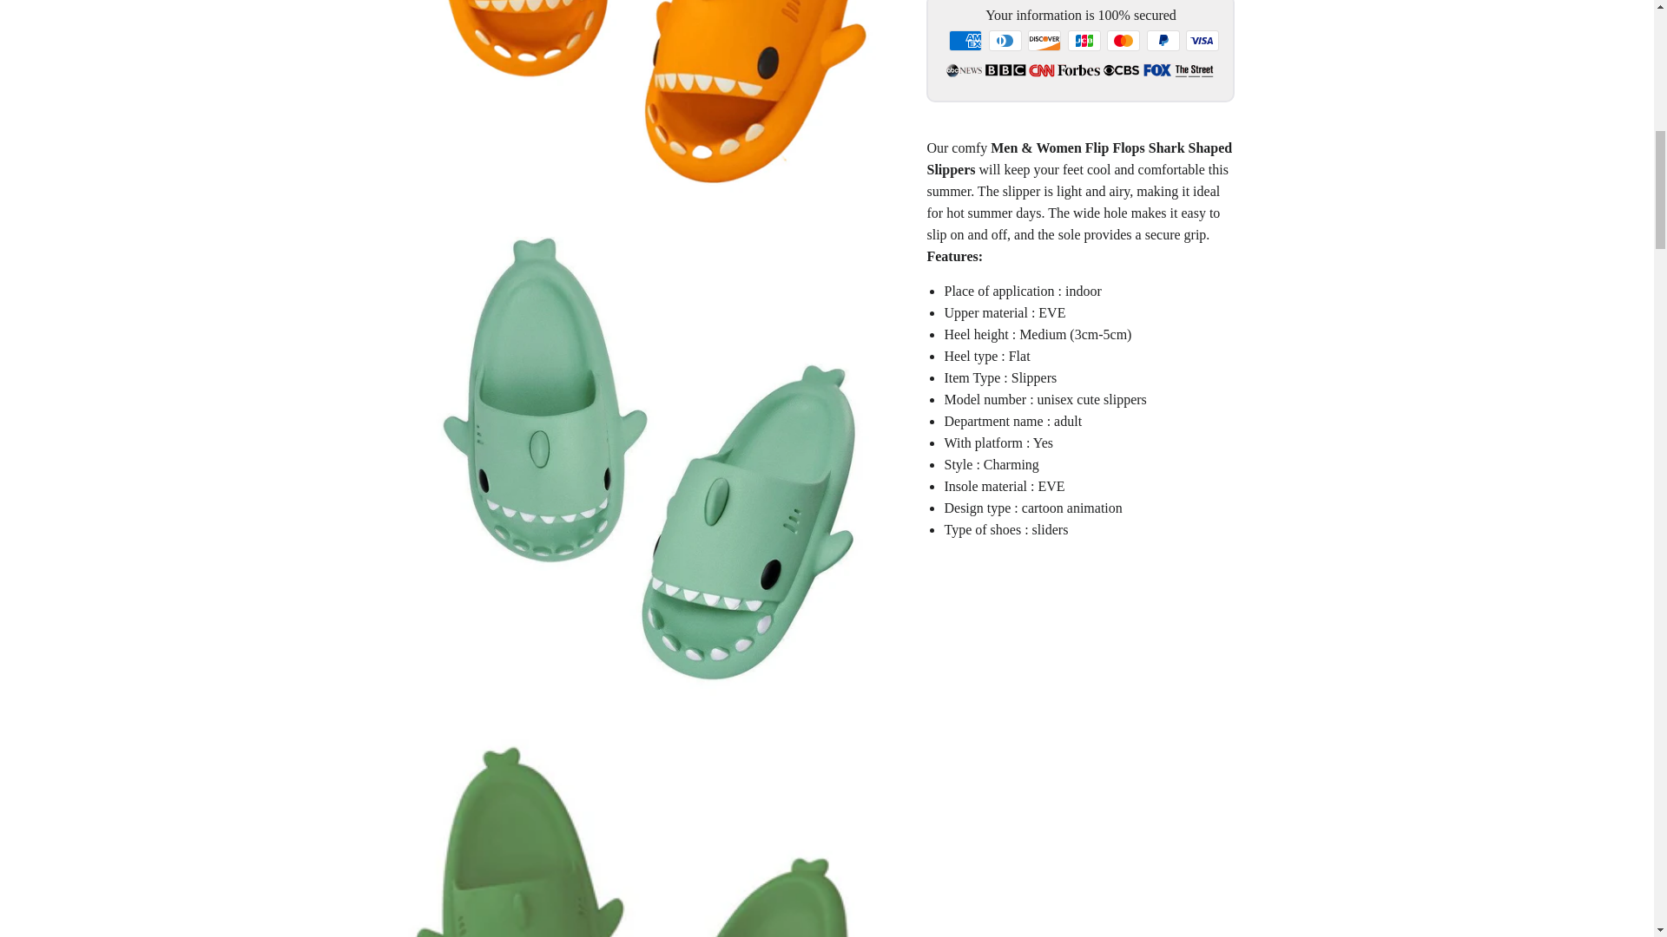 This screenshot has width=1667, height=937. What do you see at coordinates (1044, 40) in the screenshot?
I see `Discover` at bounding box center [1044, 40].